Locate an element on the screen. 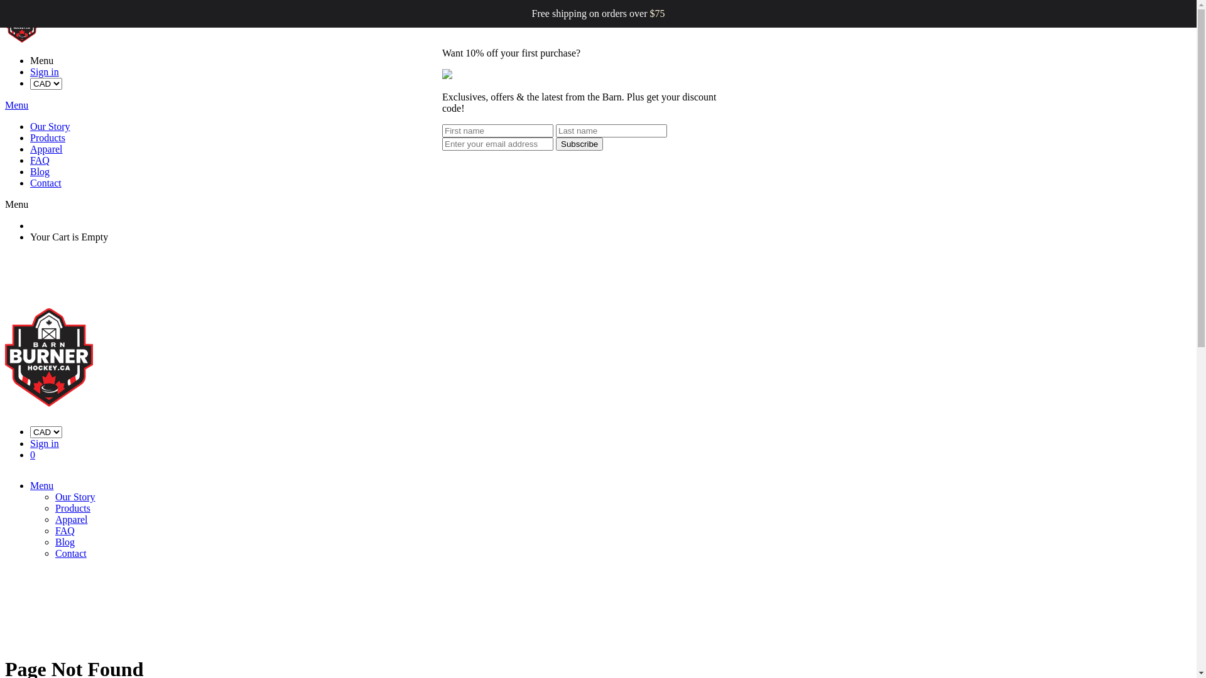  Barn Burner Hockey is located at coordinates (598, 358).